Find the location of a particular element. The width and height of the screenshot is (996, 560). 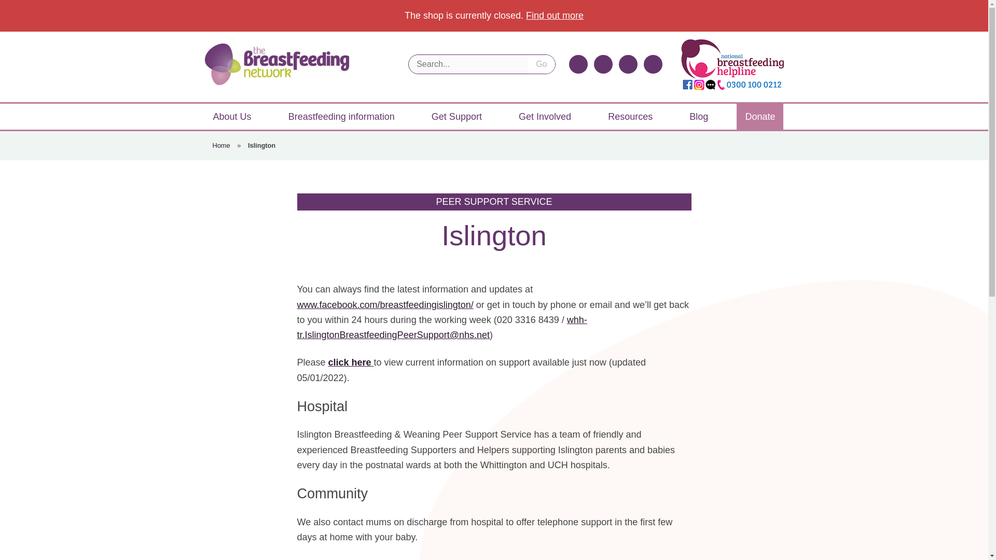

About Us is located at coordinates (231, 116).